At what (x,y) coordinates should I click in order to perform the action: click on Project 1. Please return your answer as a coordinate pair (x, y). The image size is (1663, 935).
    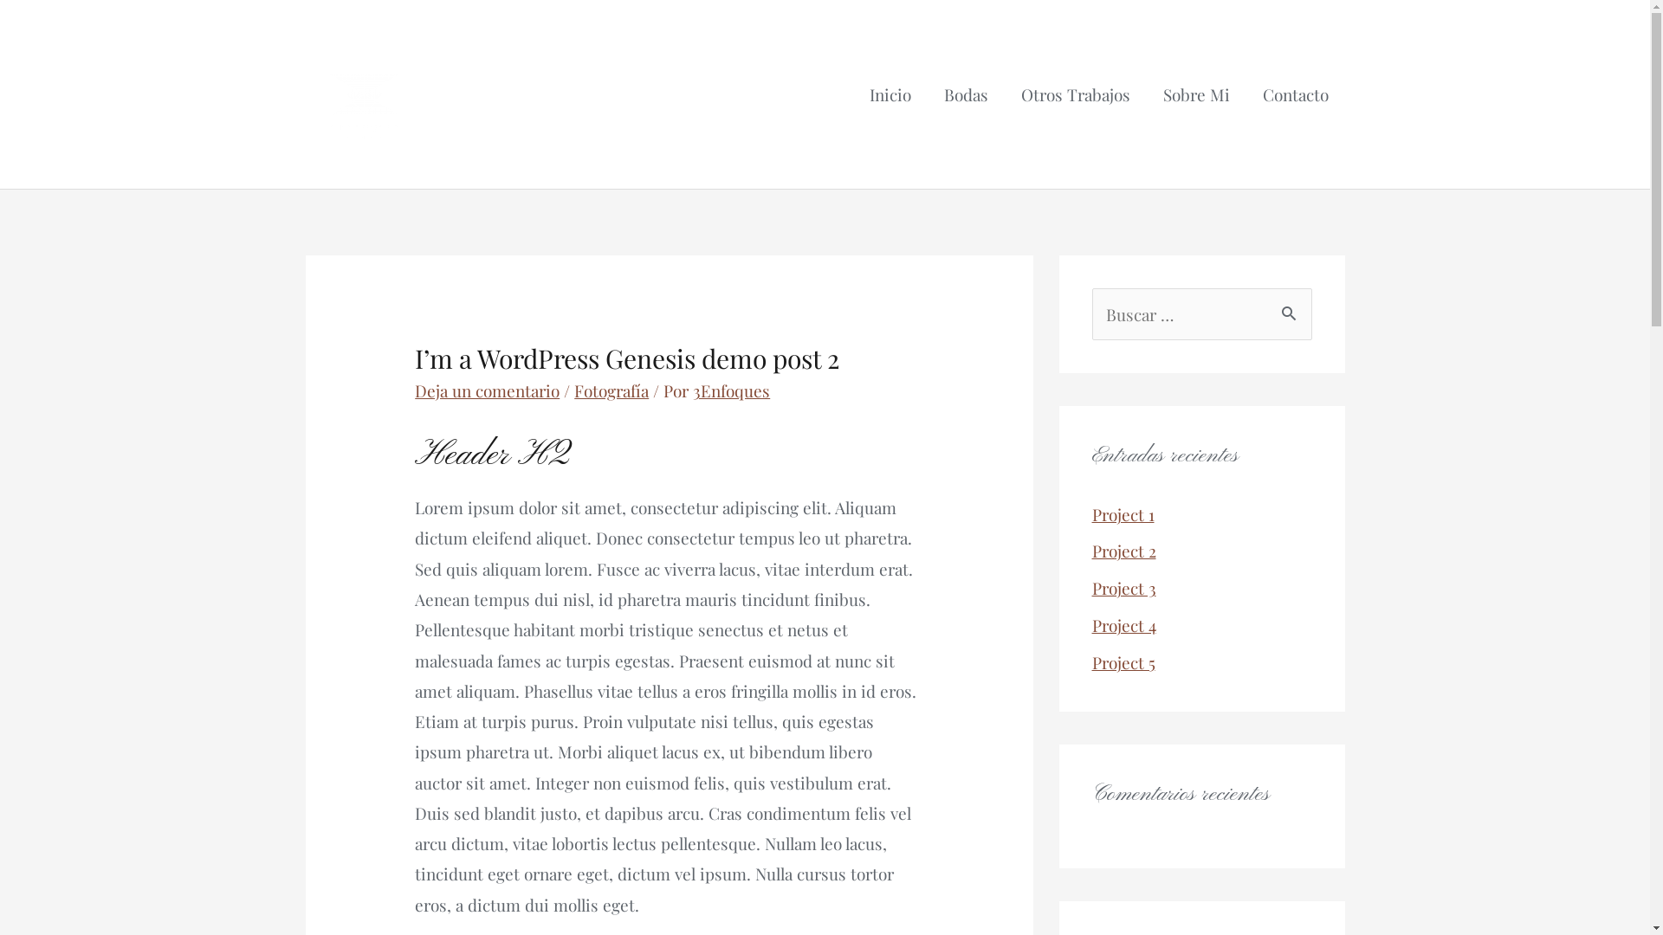
    Looking at the image, I should click on (1123, 513).